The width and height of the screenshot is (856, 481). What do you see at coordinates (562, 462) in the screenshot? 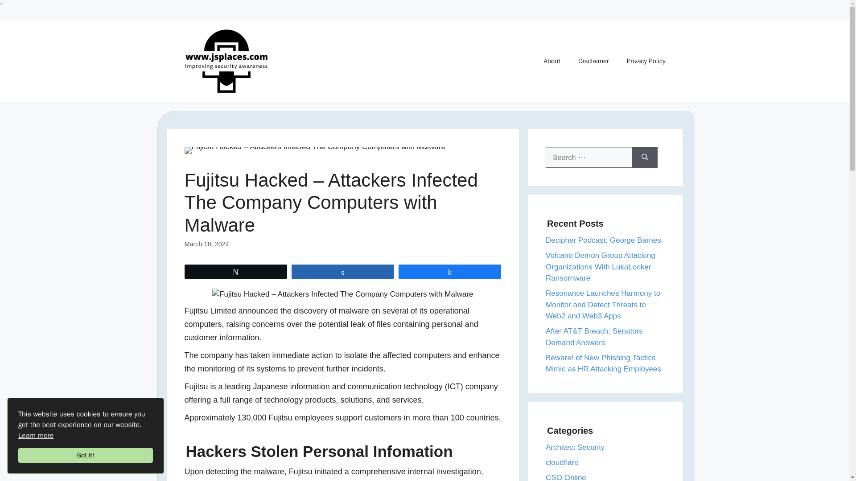
I see `cloudflare` at bounding box center [562, 462].